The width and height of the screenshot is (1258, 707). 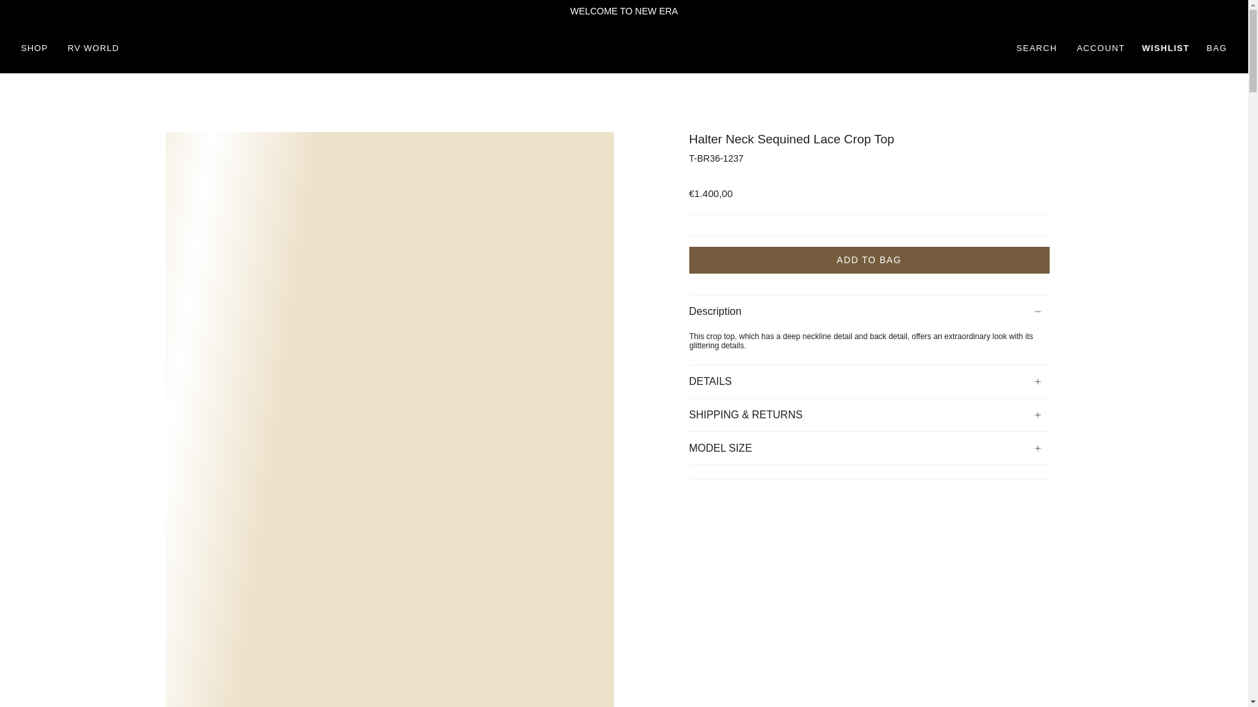 What do you see at coordinates (1217, 48) in the screenshot?
I see `Bag` at bounding box center [1217, 48].